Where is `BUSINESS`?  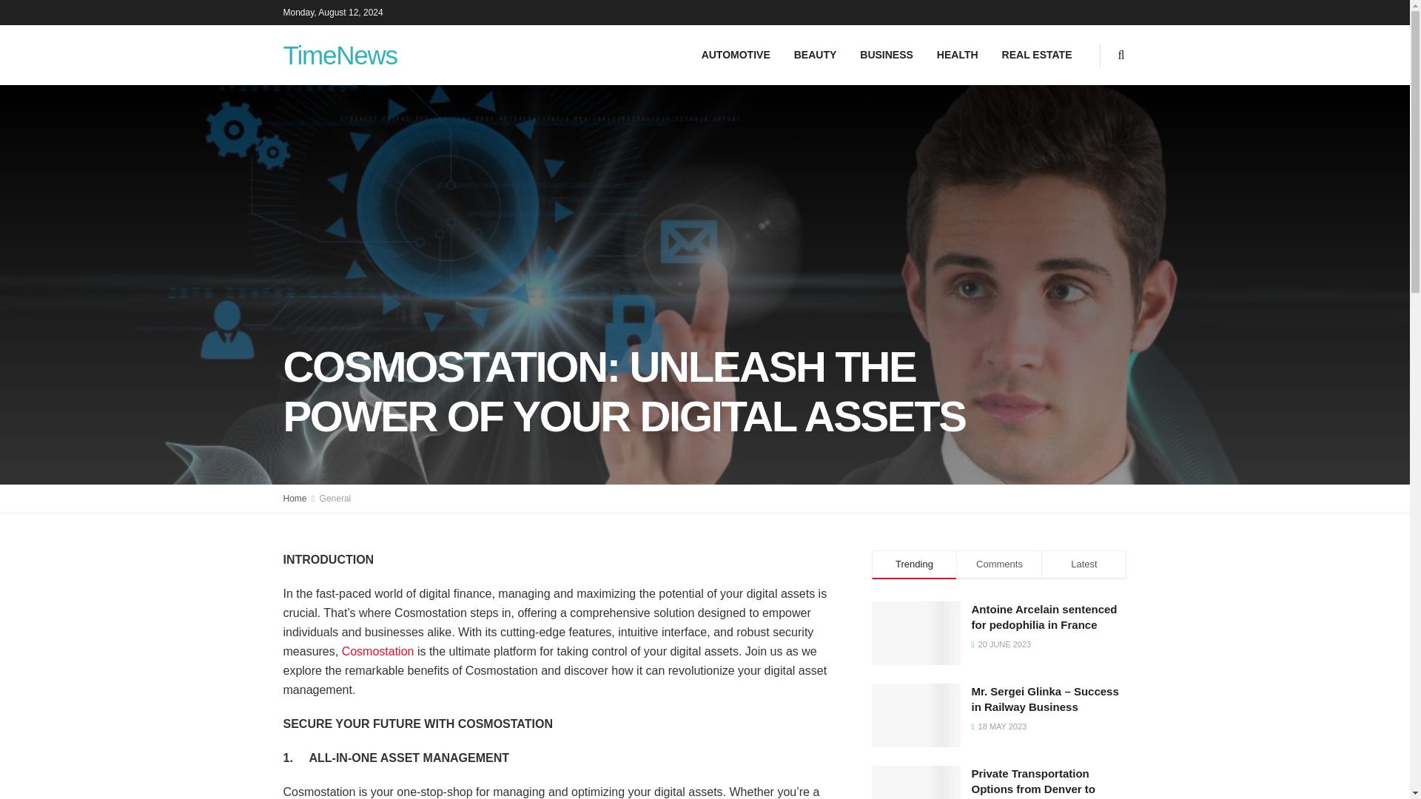 BUSINESS is located at coordinates (887, 55).